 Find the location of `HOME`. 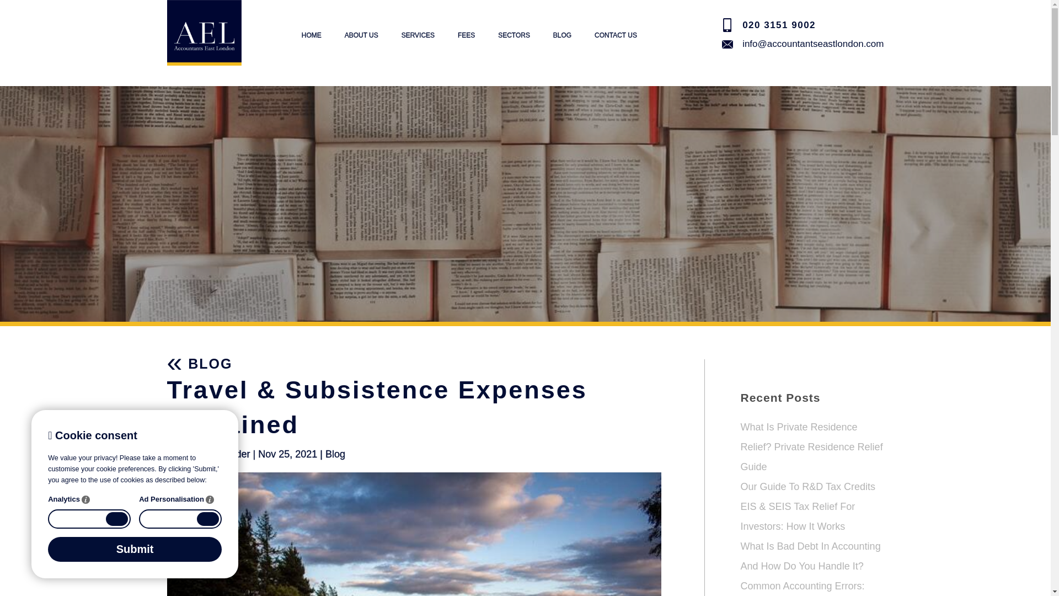

HOME is located at coordinates (312, 36).